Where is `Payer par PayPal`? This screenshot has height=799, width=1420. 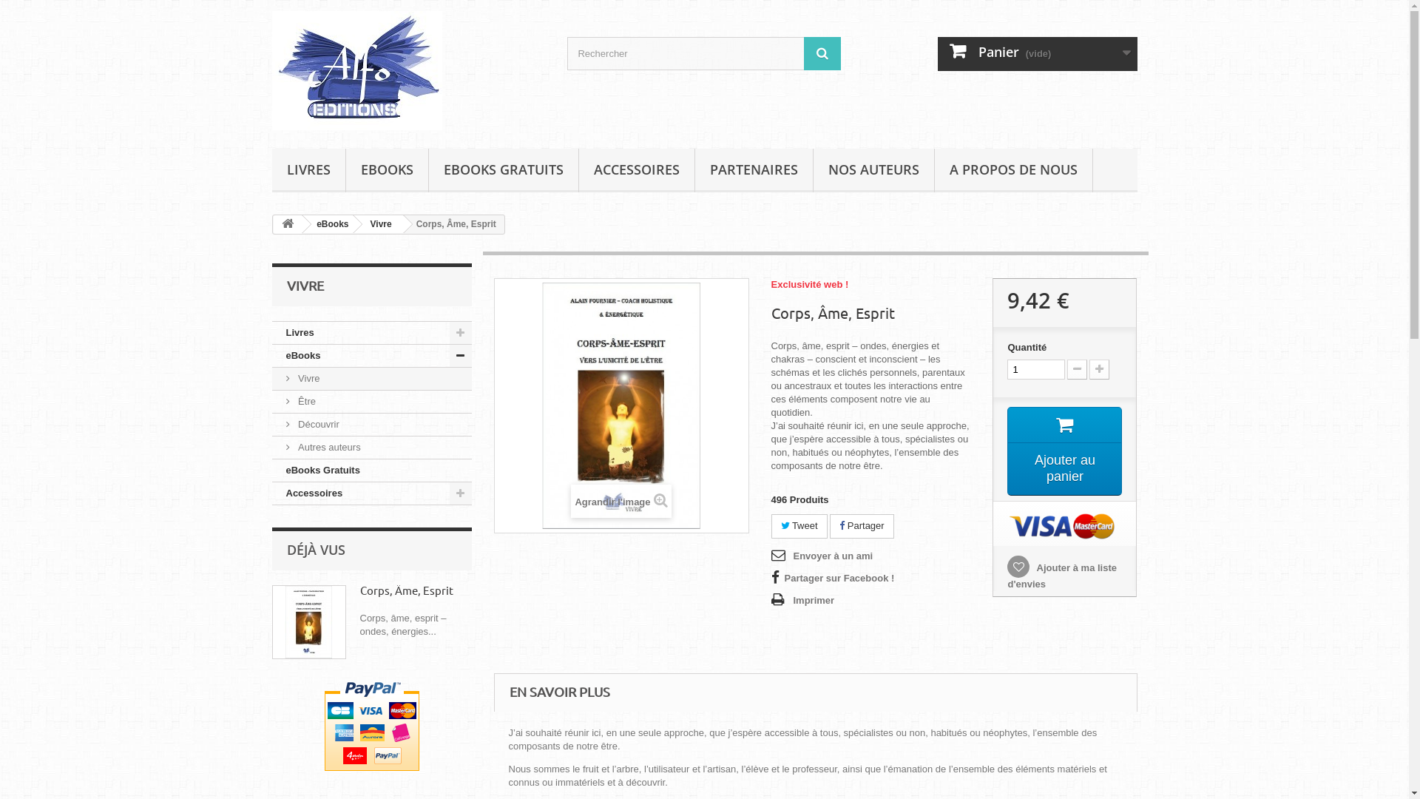 Payer par PayPal is located at coordinates (371, 726).